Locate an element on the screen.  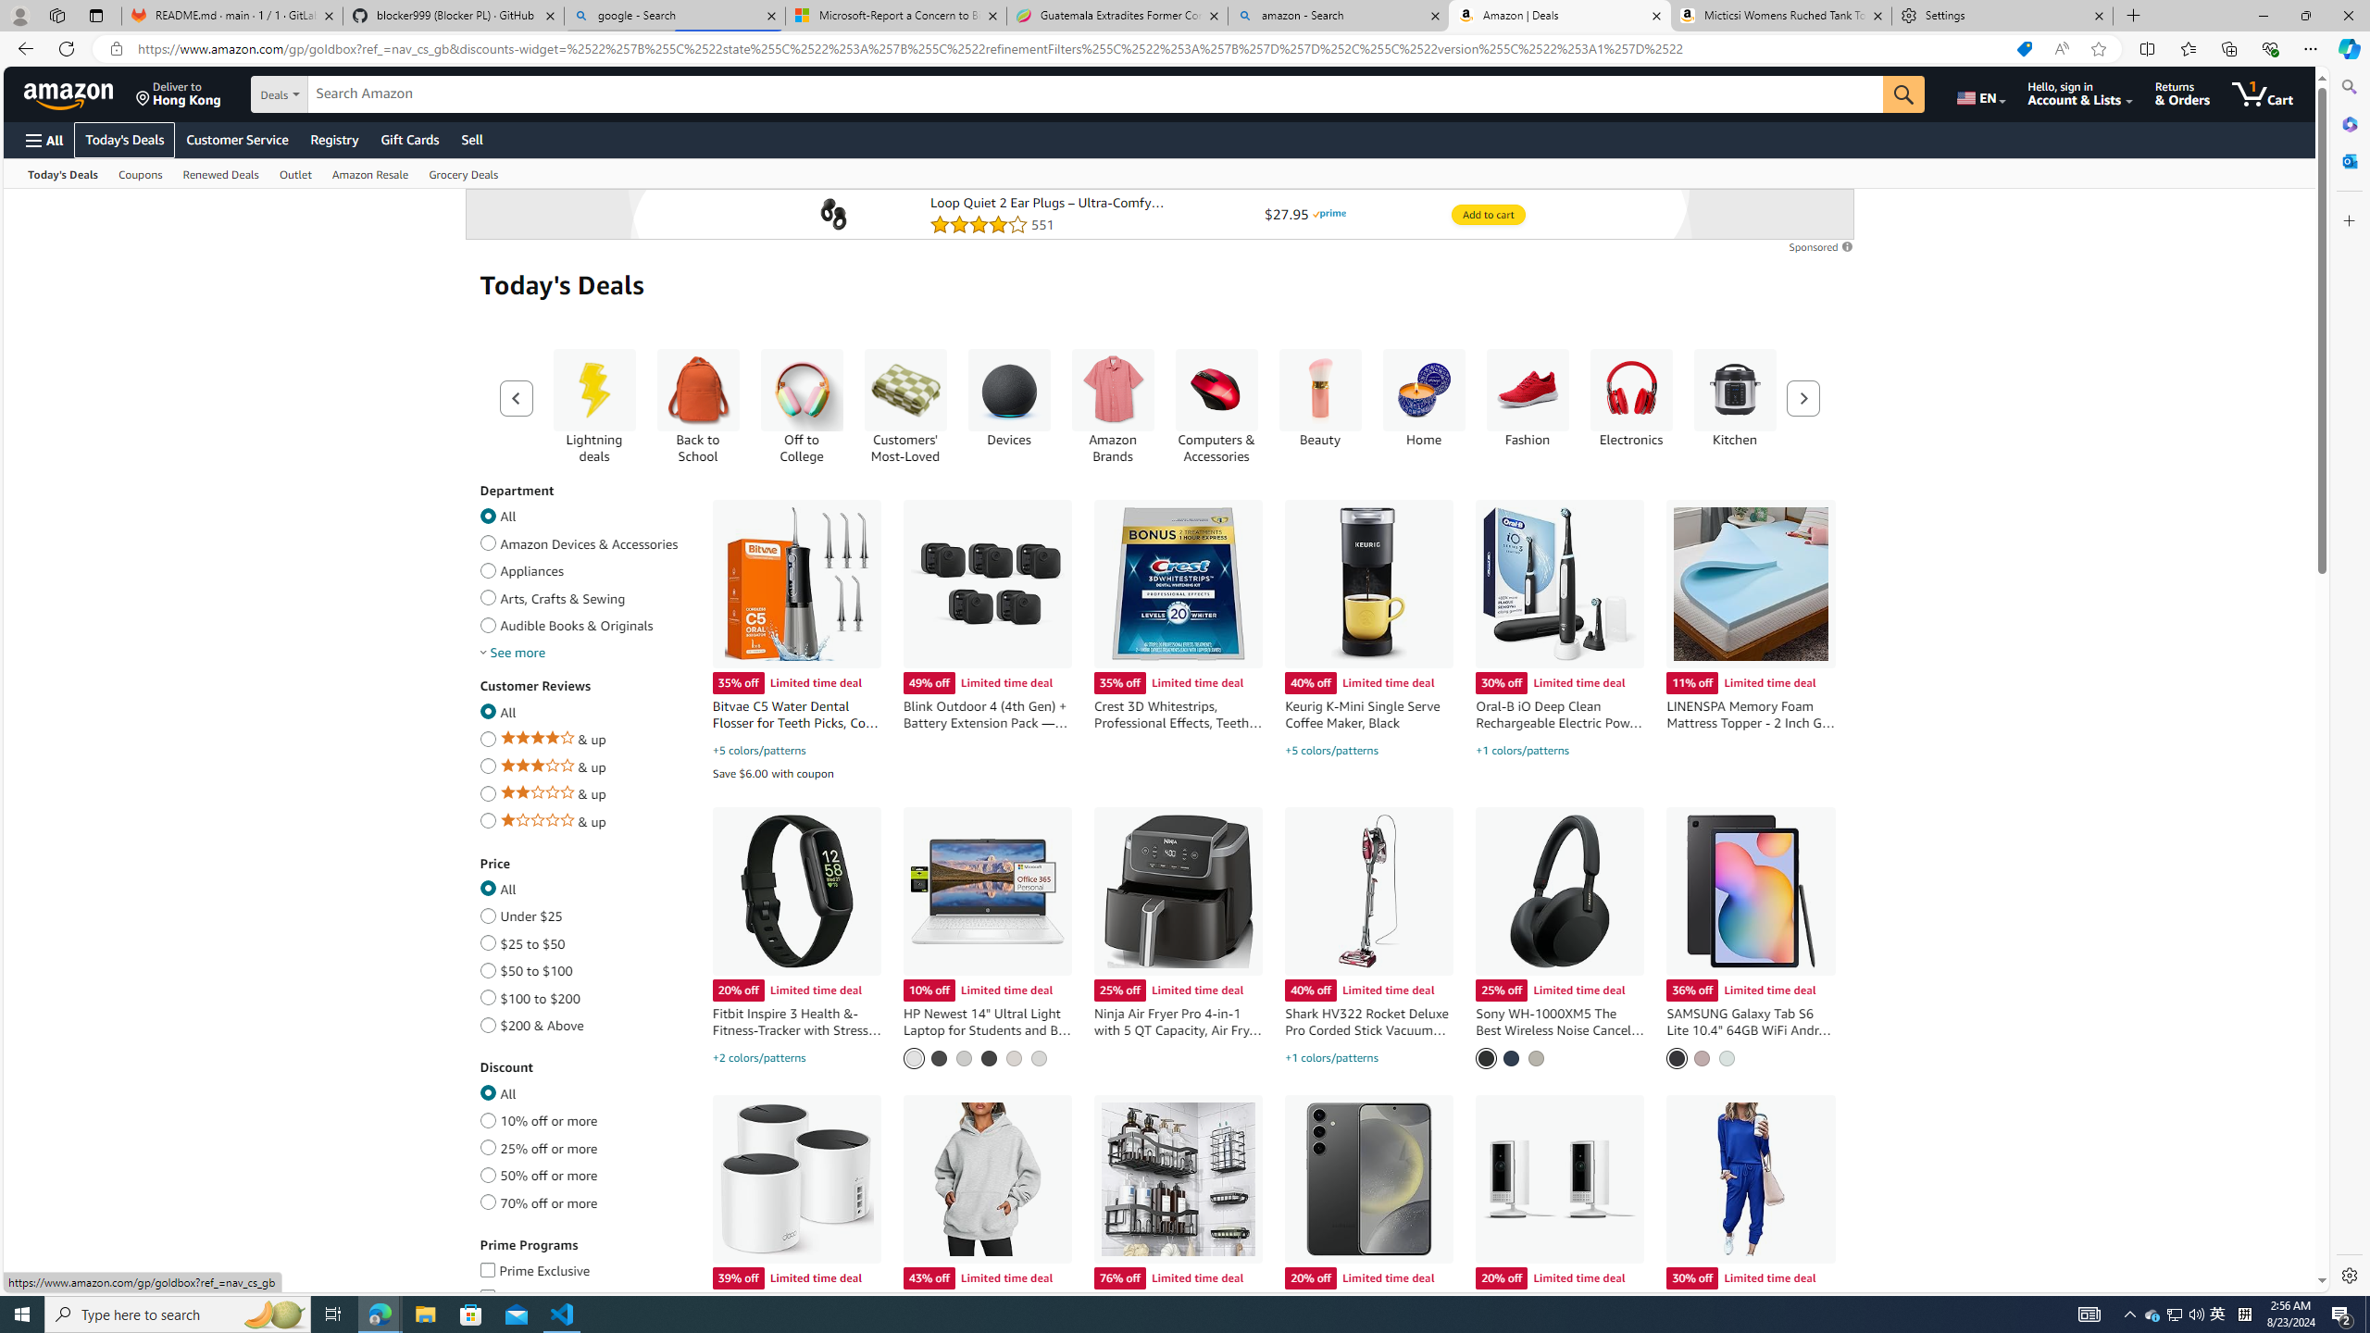
Customers' Most-Loved is located at coordinates (905, 391).